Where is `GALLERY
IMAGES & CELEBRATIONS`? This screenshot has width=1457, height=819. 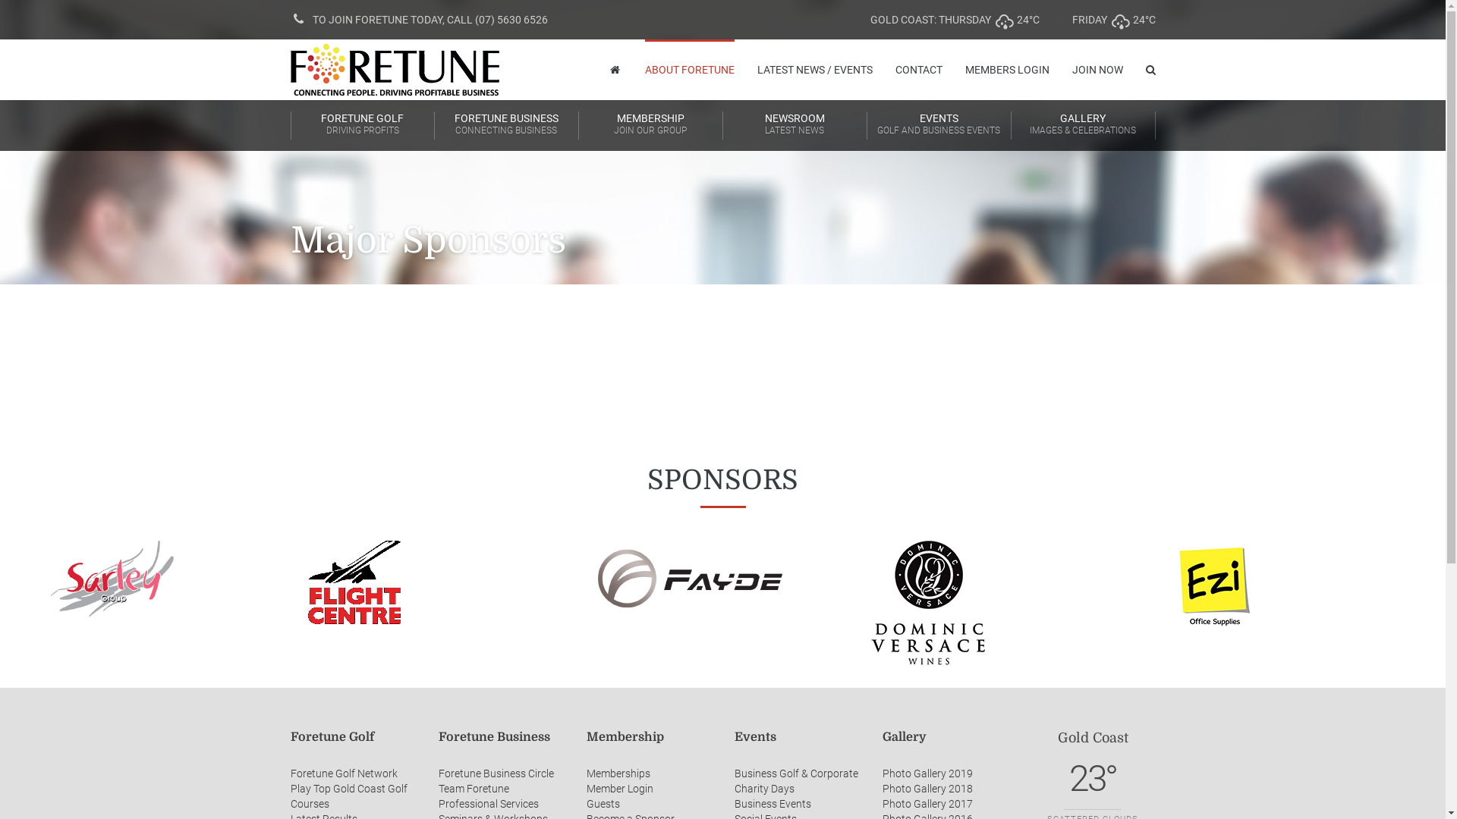
GALLERY
IMAGES & CELEBRATIONS is located at coordinates (1083, 126).